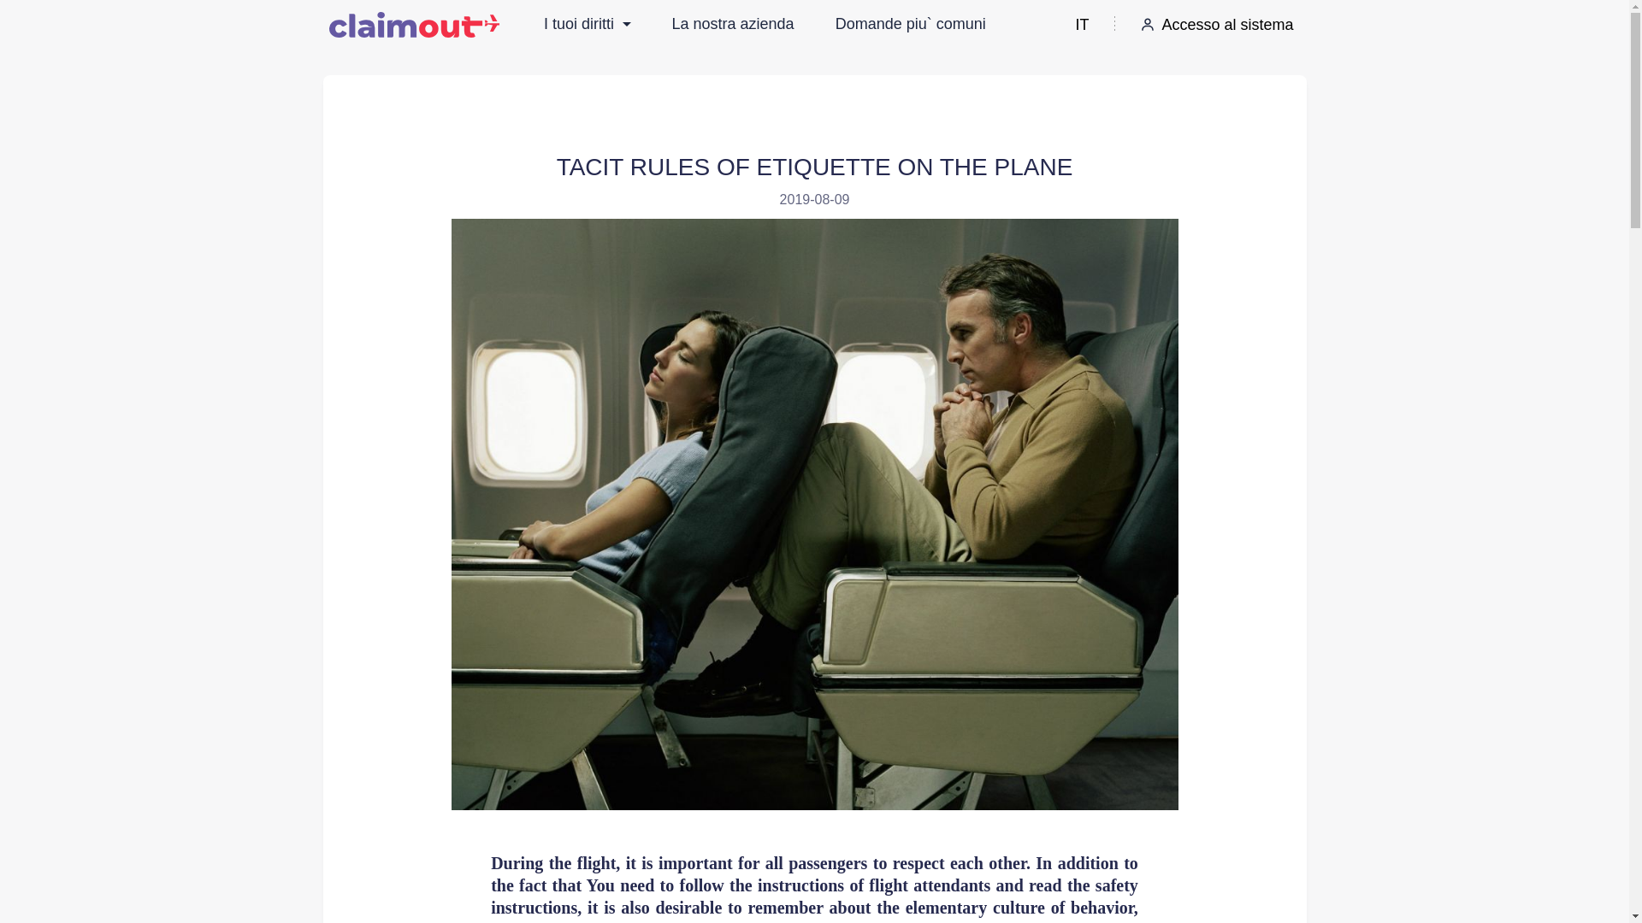  Describe the element at coordinates (587, 24) in the screenshot. I see `I tuoi diritti` at that location.